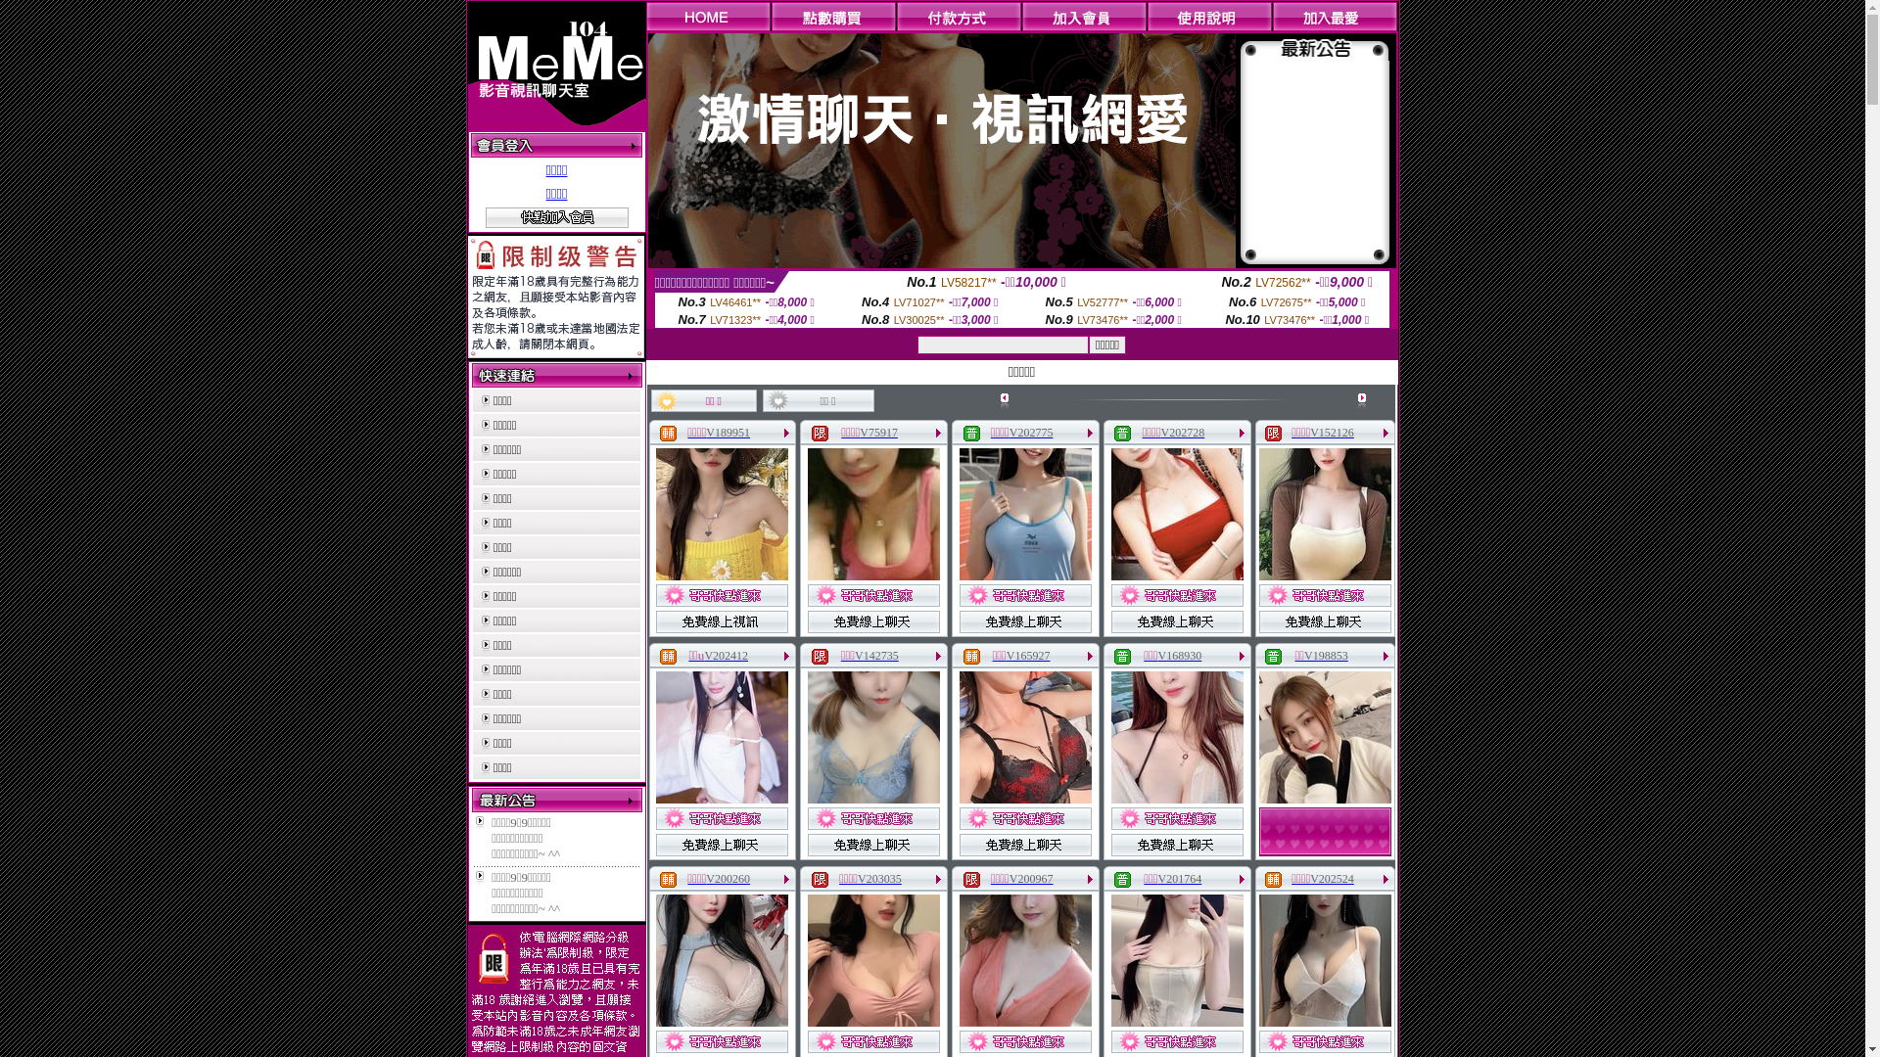  I want to click on V189951, so click(728, 433).